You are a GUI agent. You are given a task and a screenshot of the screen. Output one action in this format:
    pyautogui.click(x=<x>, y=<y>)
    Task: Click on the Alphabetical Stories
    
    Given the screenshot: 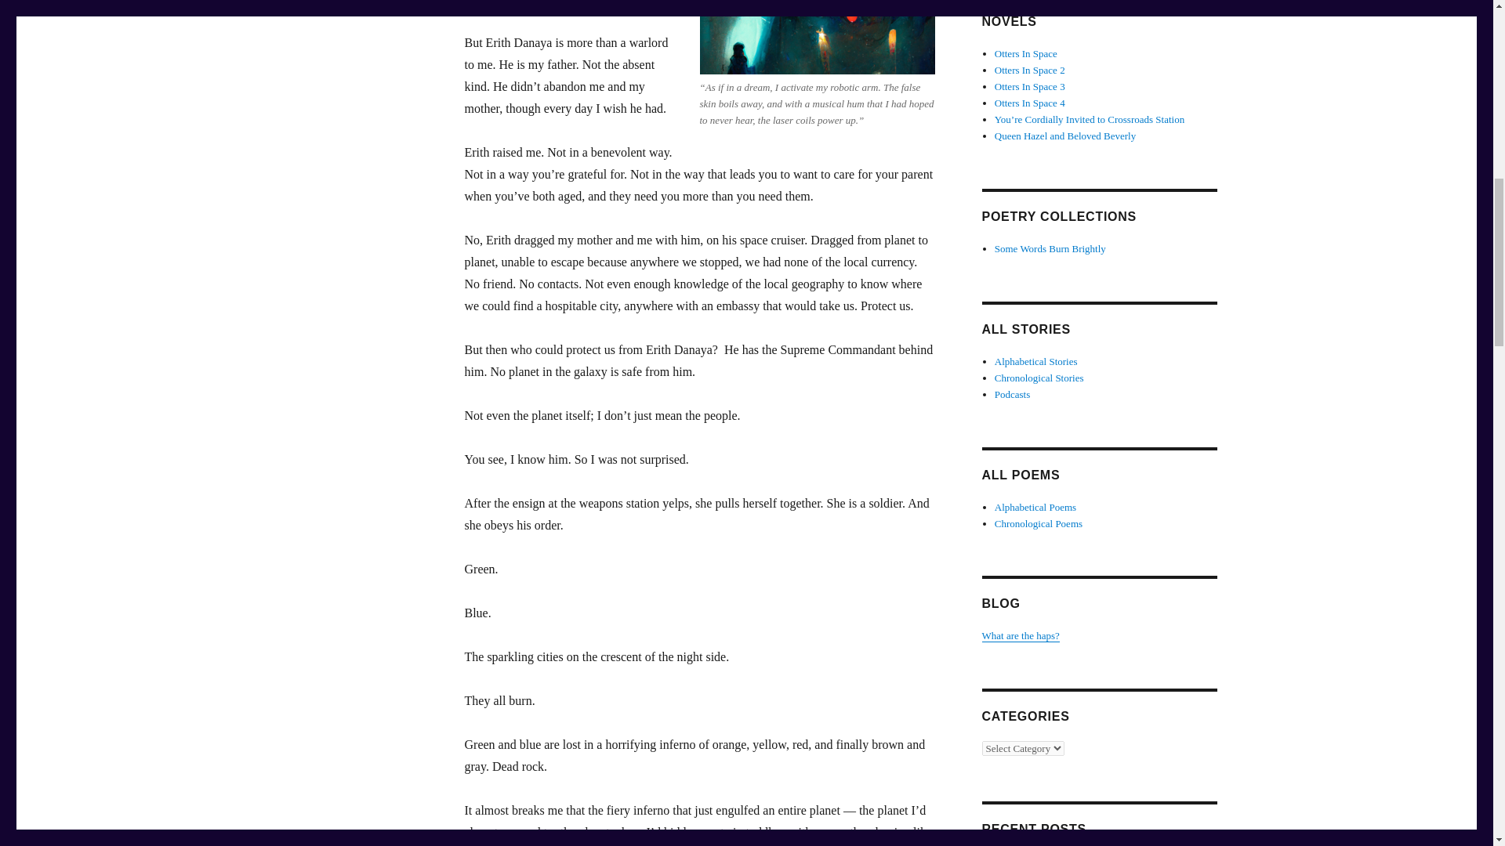 What is the action you would take?
    pyautogui.click(x=1036, y=360)
    